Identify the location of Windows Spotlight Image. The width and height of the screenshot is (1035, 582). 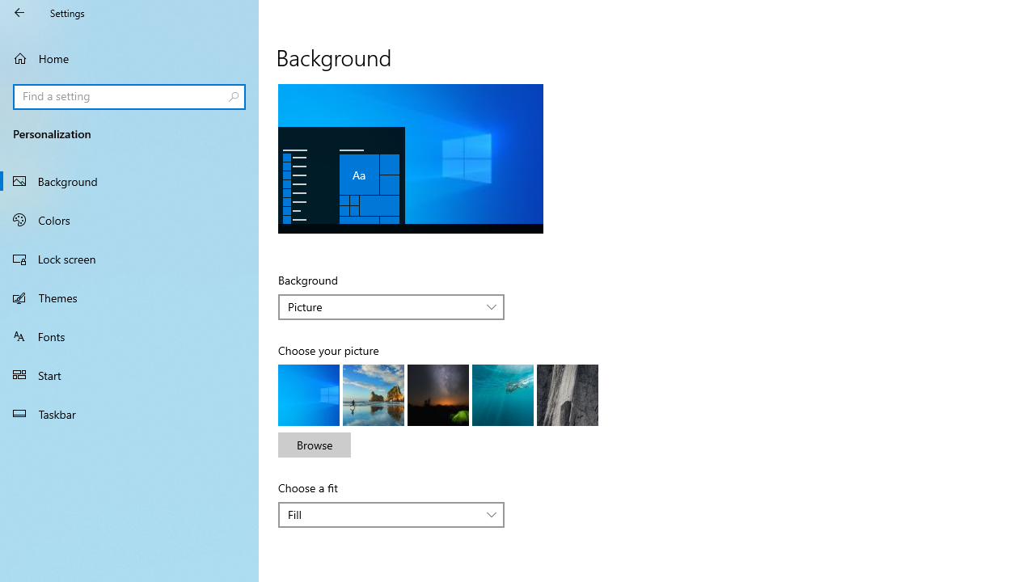
(568, 394).